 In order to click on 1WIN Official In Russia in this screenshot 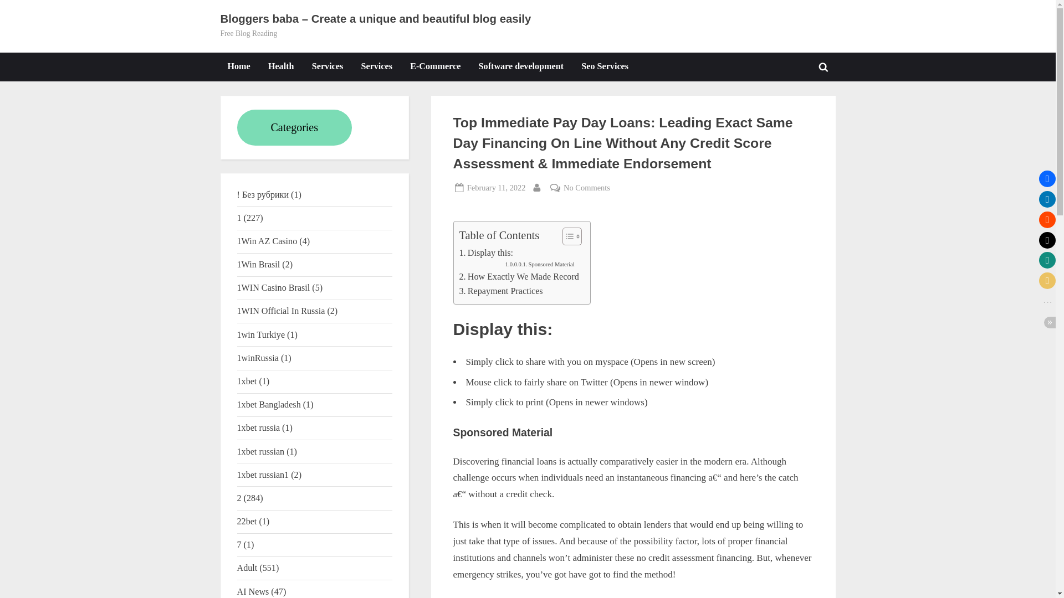, I will do `click(605, 66)`.